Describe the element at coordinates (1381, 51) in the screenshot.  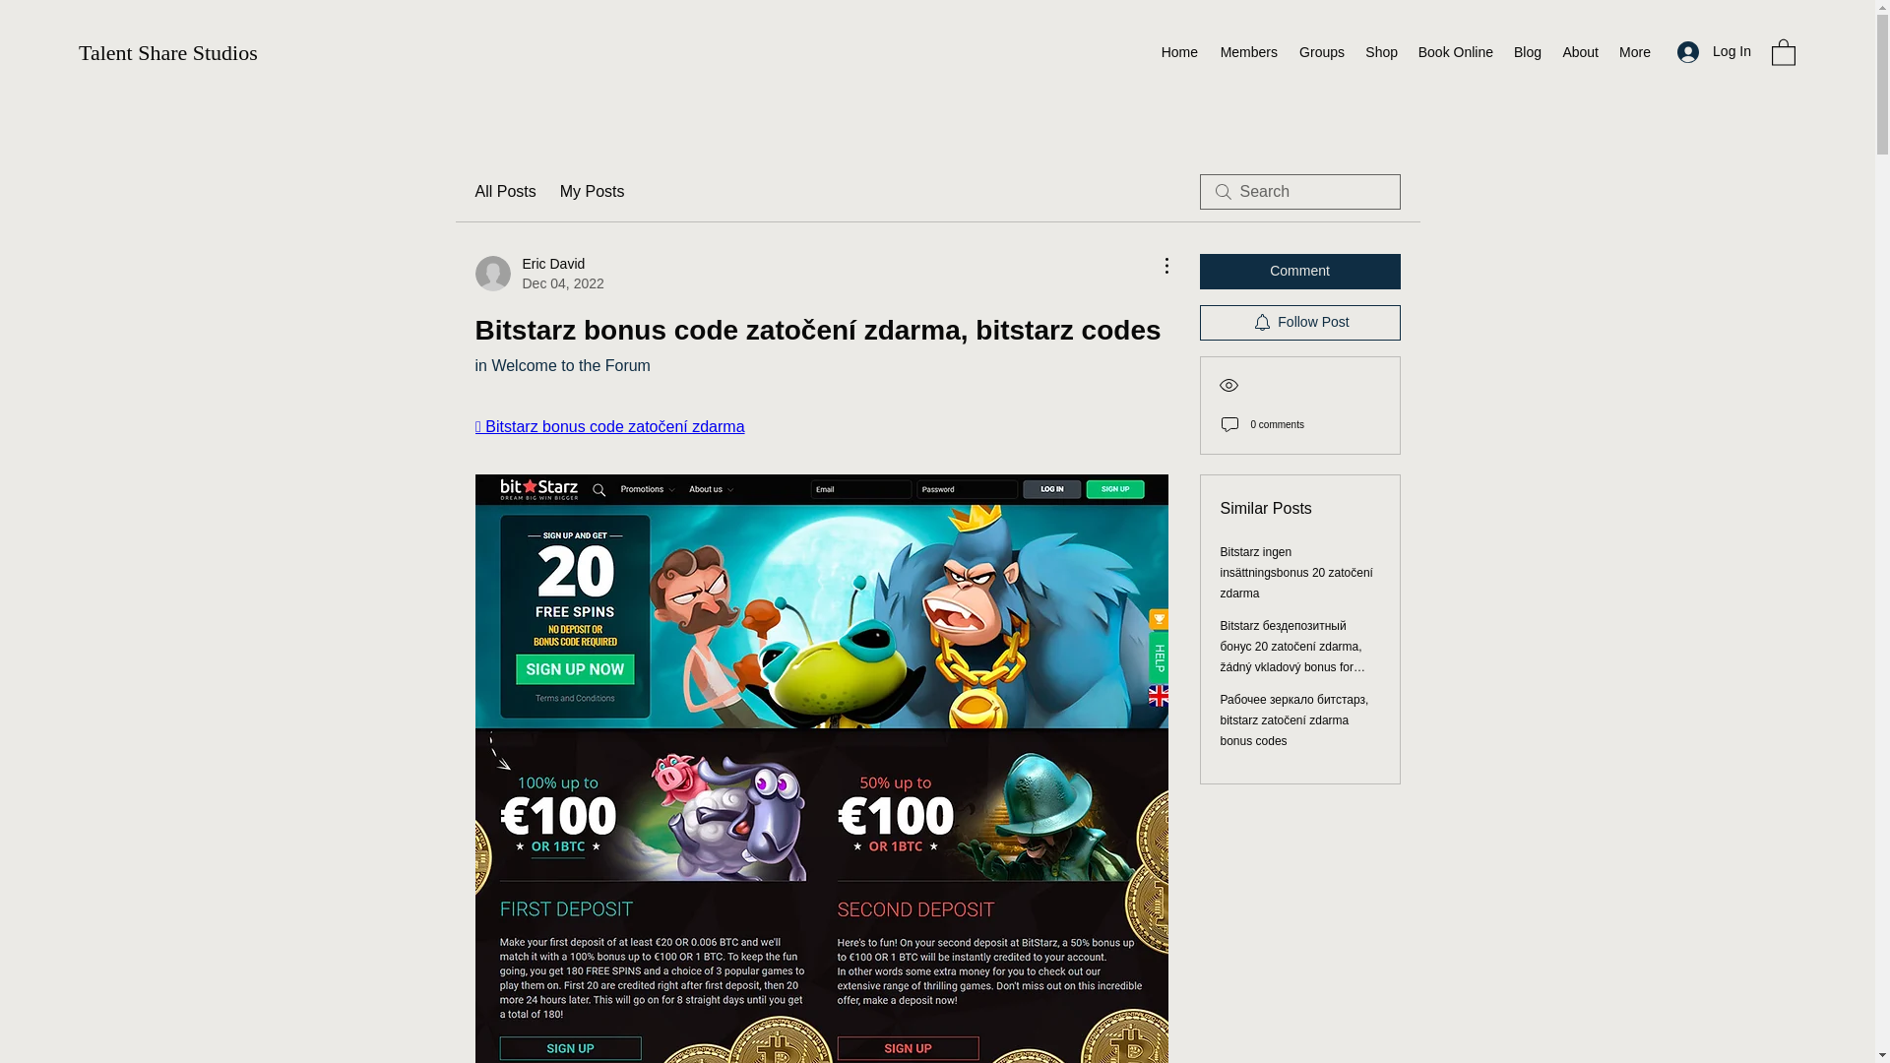
I see `Comment` at that location.